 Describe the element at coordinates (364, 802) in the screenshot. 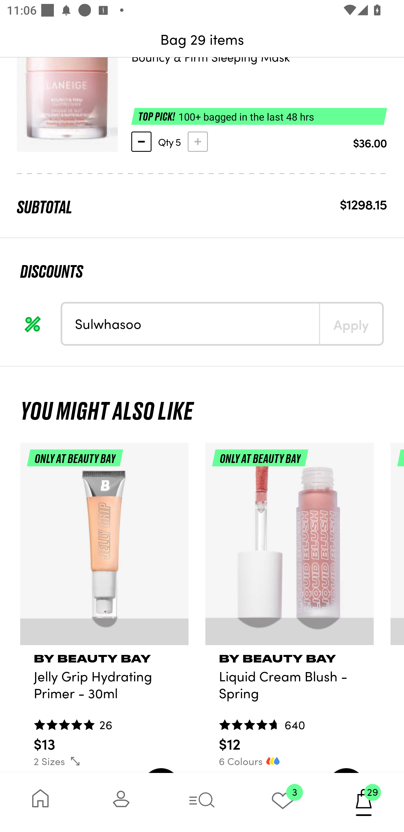

I see `29` at that location.